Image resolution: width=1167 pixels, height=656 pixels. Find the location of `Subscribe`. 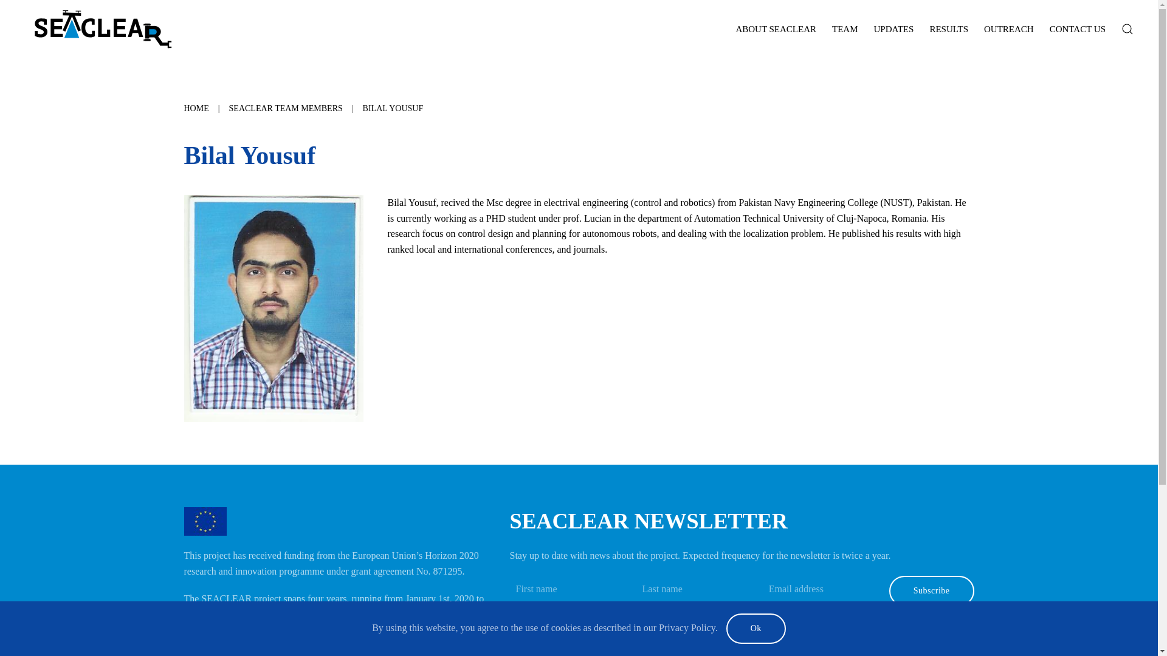

Subscribe is located at coordinates (932, 590).